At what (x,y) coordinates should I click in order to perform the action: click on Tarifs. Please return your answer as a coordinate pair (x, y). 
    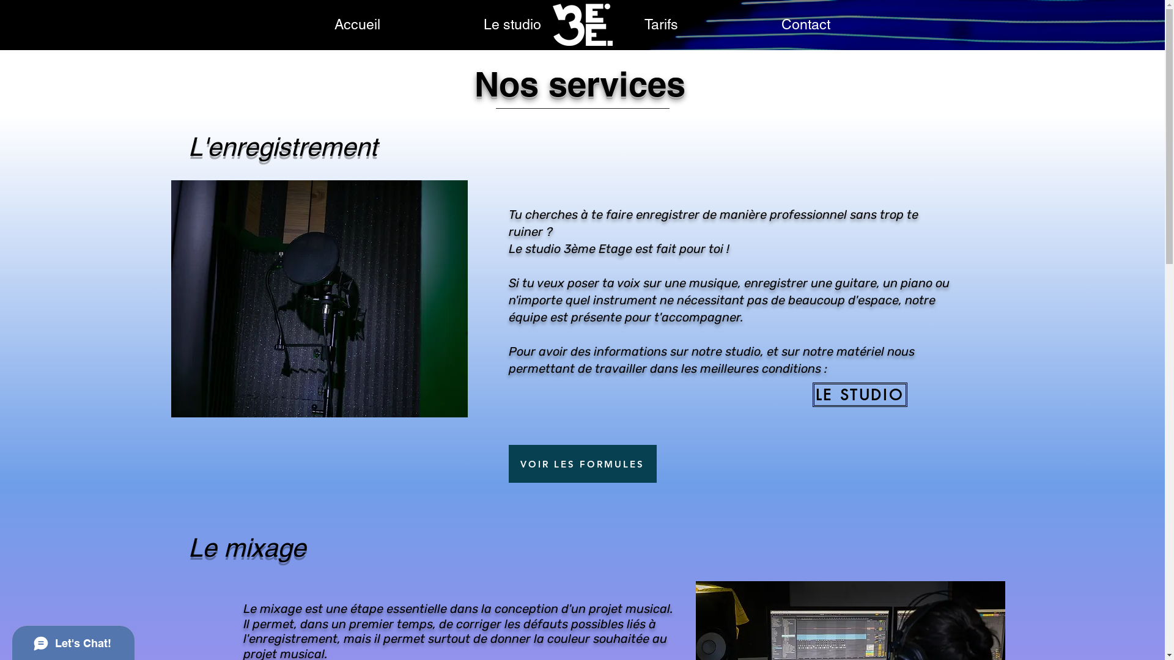
    Looking at the image, I should click on (662, 24).